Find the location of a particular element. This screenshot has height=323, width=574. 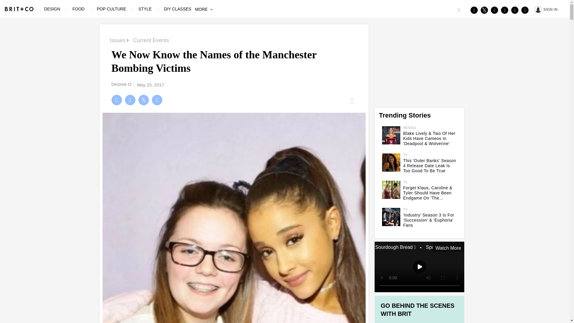

STYLE is located at coordinates (145, 9).